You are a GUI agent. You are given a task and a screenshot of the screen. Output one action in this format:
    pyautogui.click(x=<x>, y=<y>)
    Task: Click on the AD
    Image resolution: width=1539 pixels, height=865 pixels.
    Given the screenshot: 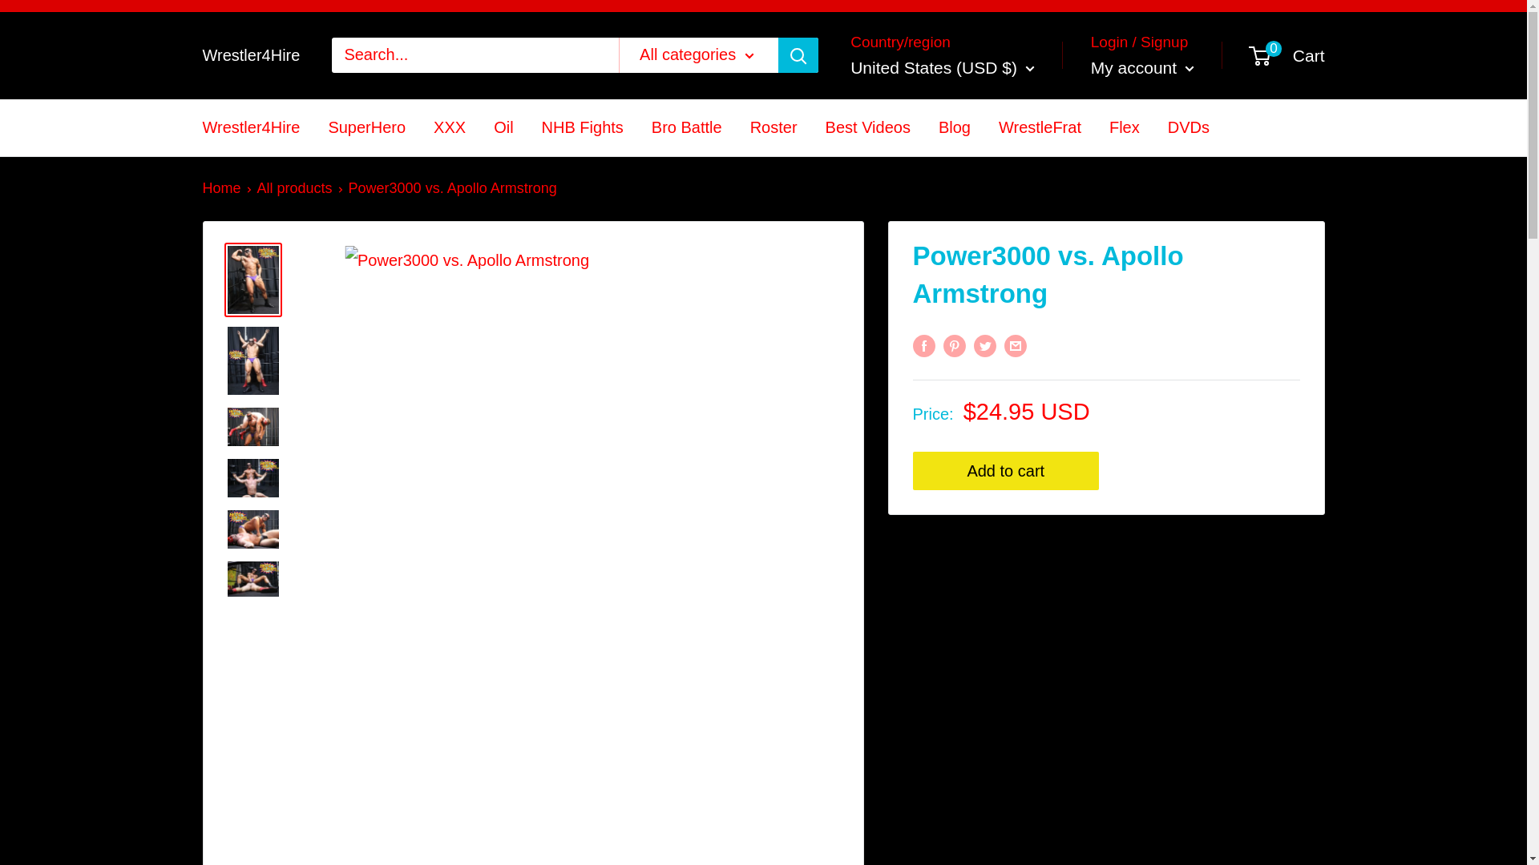 What is the action you would take?
    pyautogui.click(x=866, y=245)
    